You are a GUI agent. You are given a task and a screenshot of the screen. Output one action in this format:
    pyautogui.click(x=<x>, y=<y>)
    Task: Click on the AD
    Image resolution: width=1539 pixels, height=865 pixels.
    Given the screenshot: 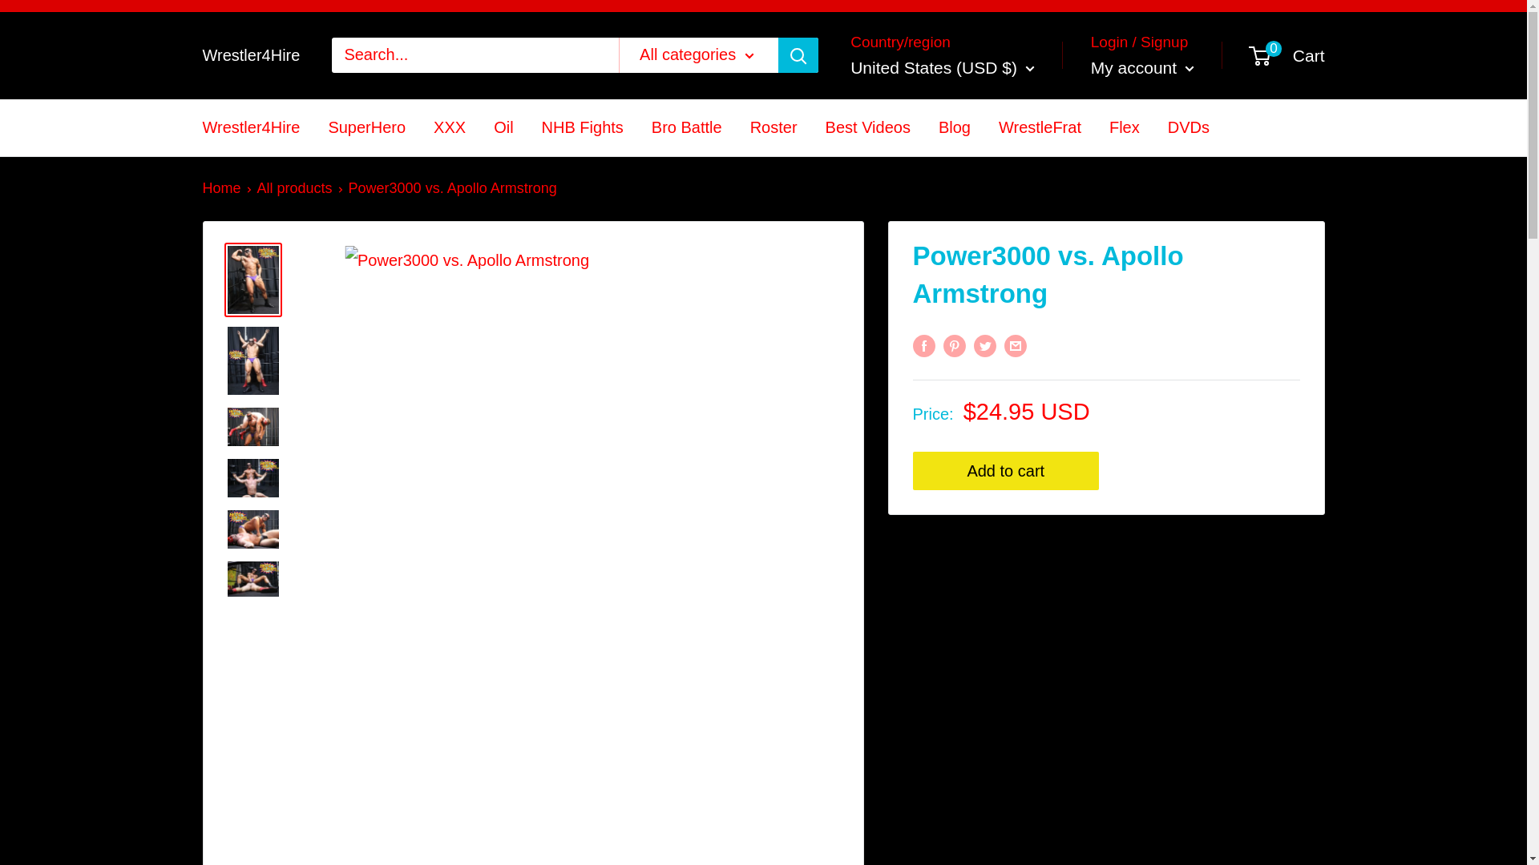 What is the action you would take?
    pyautogui.click(x=866, y=245)
    